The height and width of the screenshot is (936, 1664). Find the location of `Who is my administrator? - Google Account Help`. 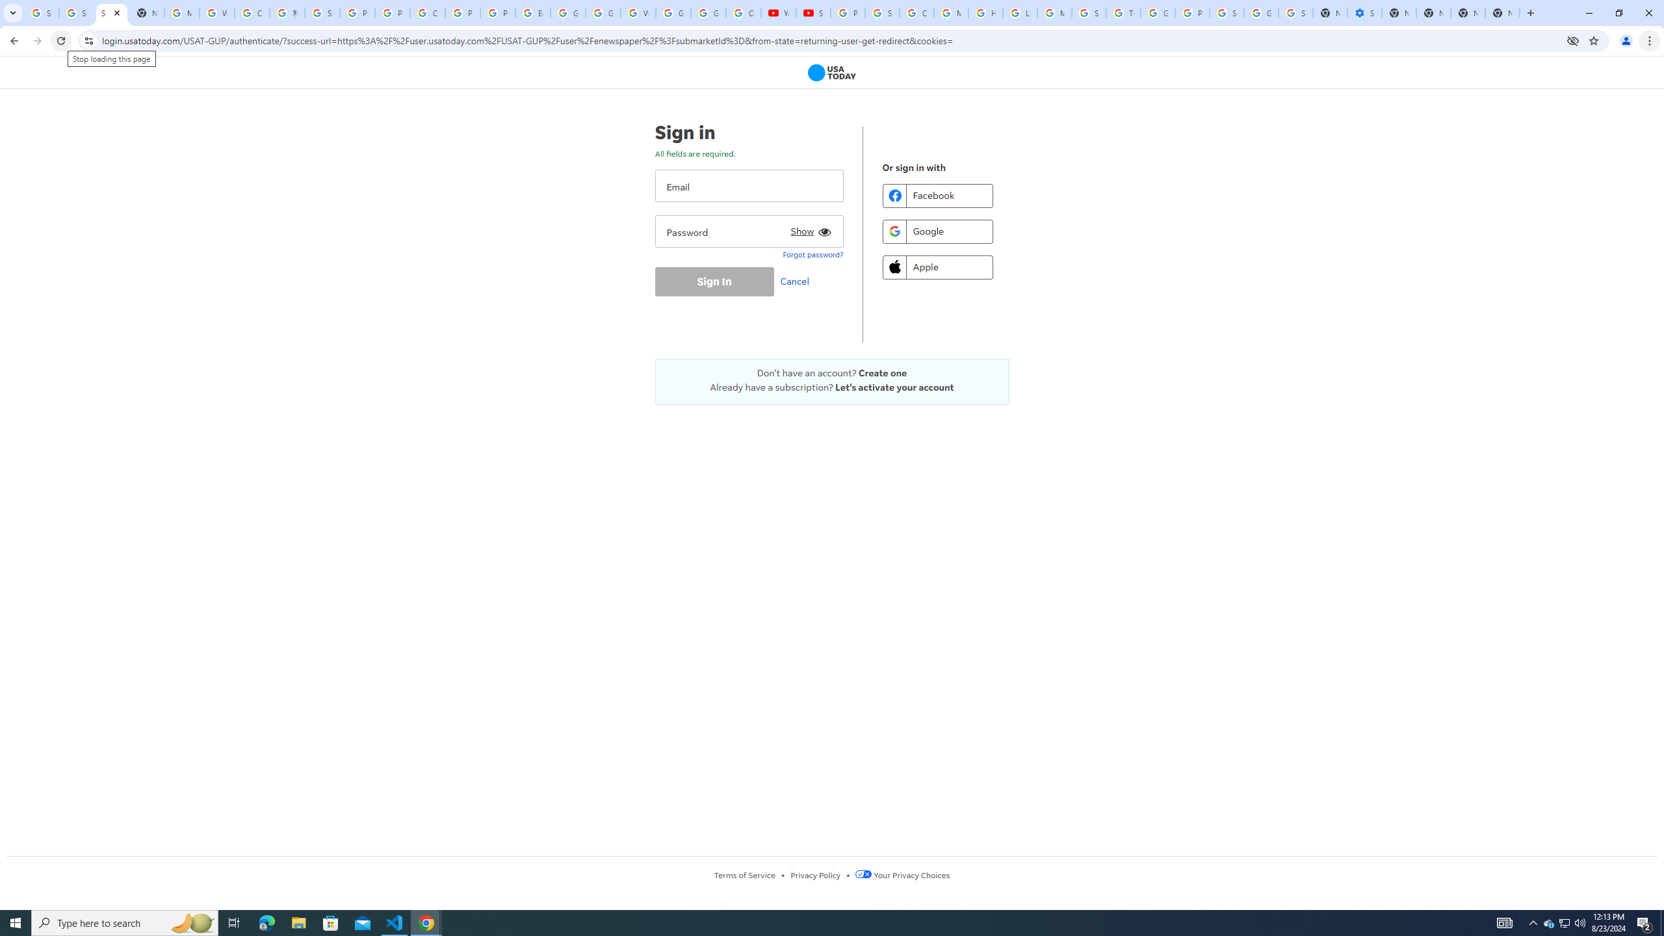

Who is my administrator? - Google Account Help is located at coordinates (217, 13).